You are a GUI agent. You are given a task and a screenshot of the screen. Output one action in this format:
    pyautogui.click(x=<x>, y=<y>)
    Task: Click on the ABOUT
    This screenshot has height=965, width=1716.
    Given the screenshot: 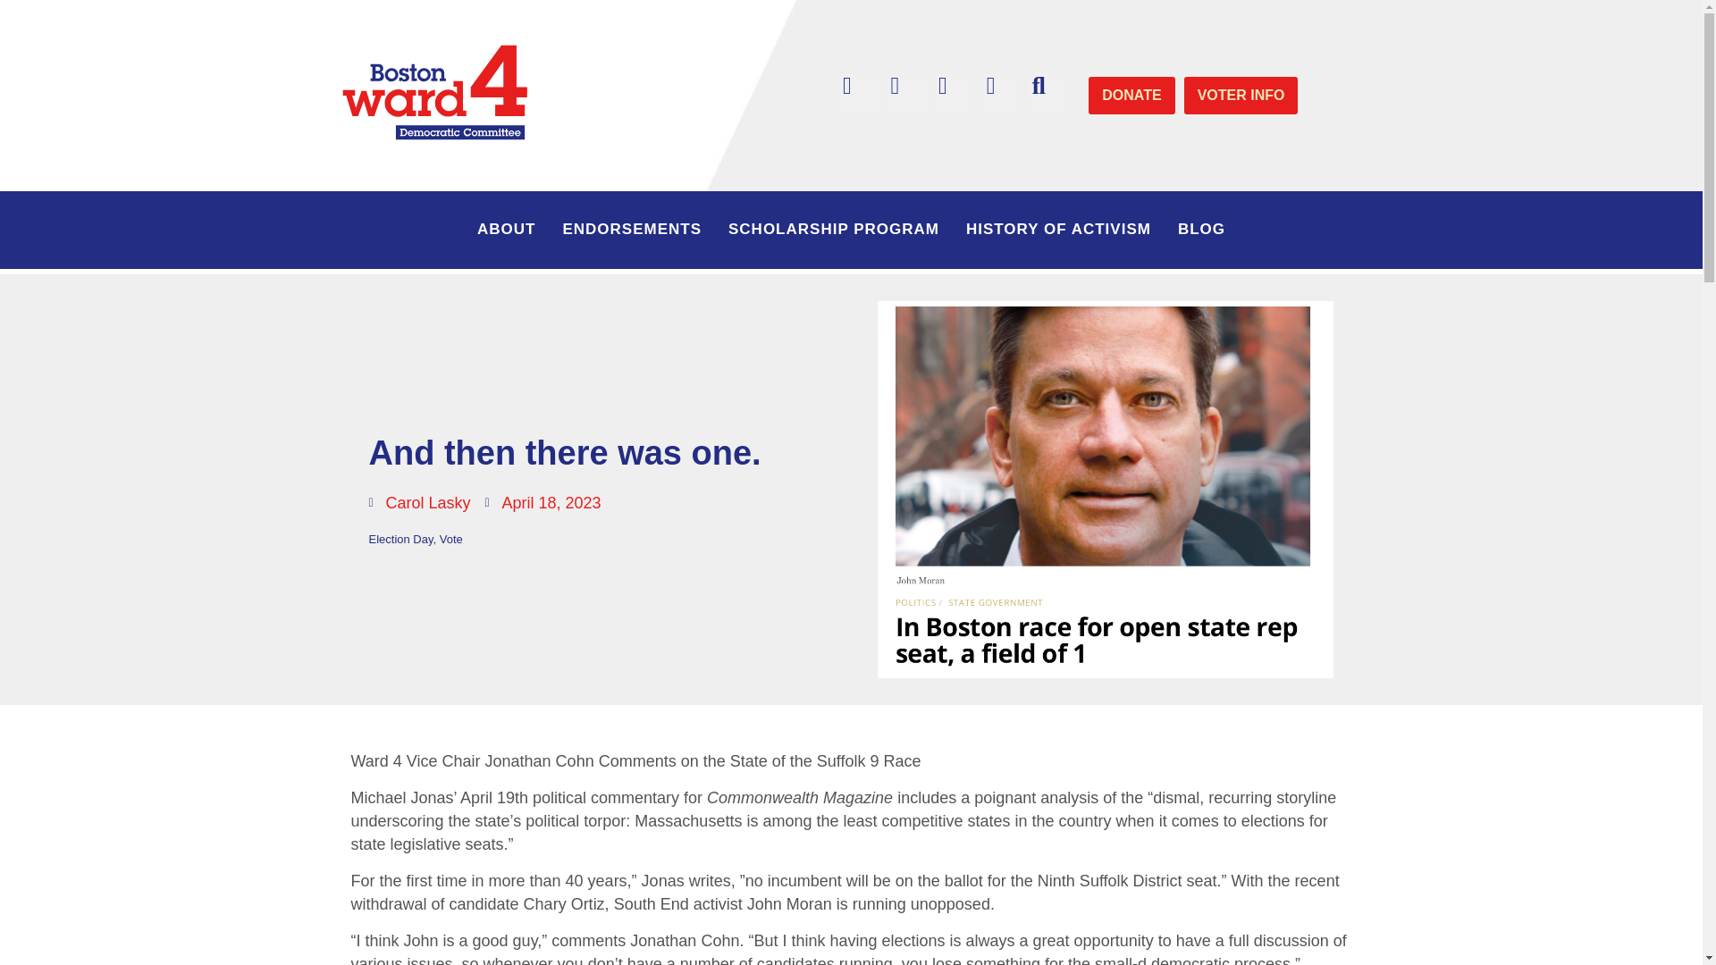 What is the action you would take?
    pyautogui.click(x=506, y=229)
    